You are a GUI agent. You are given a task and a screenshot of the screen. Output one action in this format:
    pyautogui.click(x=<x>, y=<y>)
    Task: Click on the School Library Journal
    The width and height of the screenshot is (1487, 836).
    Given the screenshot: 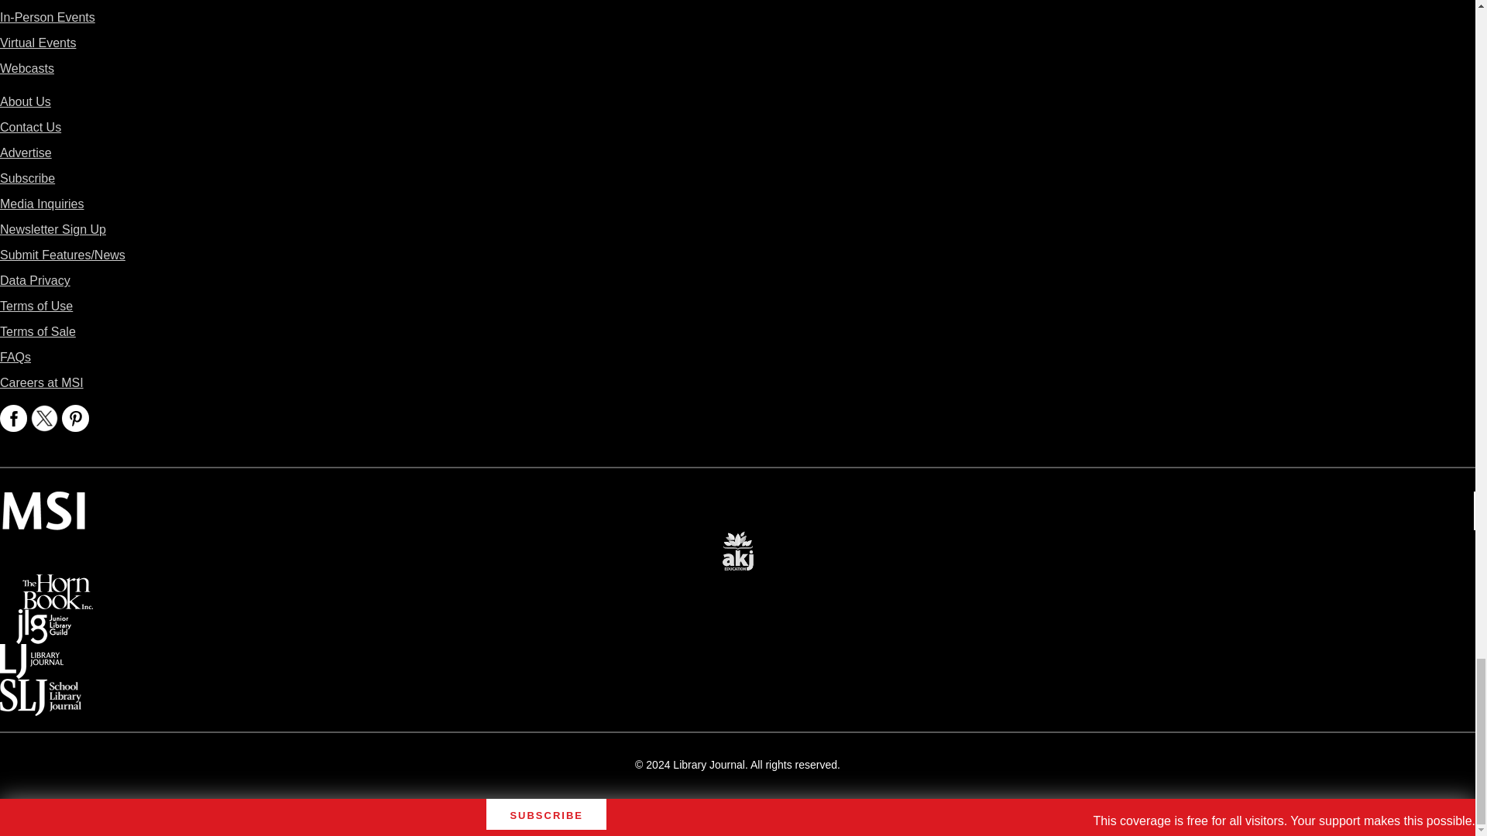 What is the action you would take?
    pyautogui.click(x=40, y=689)
    